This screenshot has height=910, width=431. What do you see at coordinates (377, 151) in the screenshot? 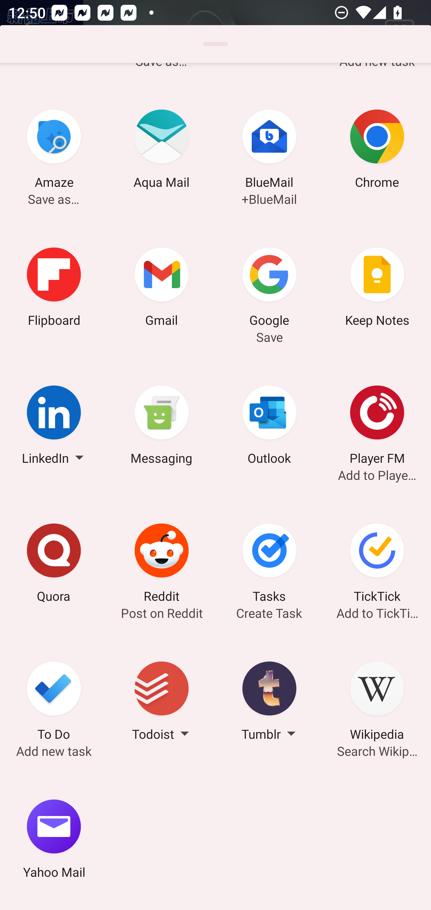
I see `Chrome` at bounding box center [377, 151].